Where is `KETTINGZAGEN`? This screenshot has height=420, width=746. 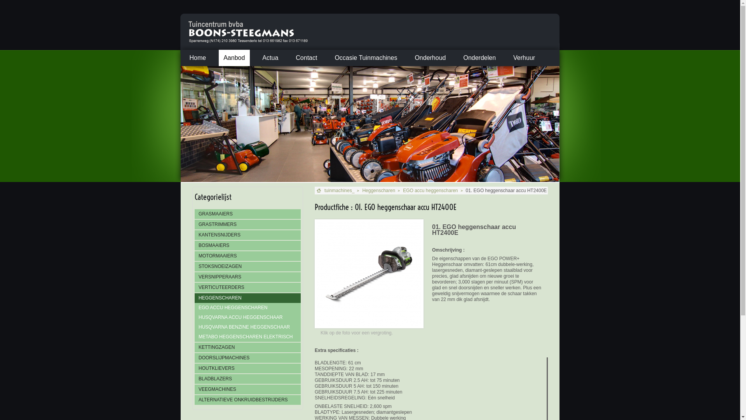 KETTINGZAGEN is located at coordinates (248, 348).